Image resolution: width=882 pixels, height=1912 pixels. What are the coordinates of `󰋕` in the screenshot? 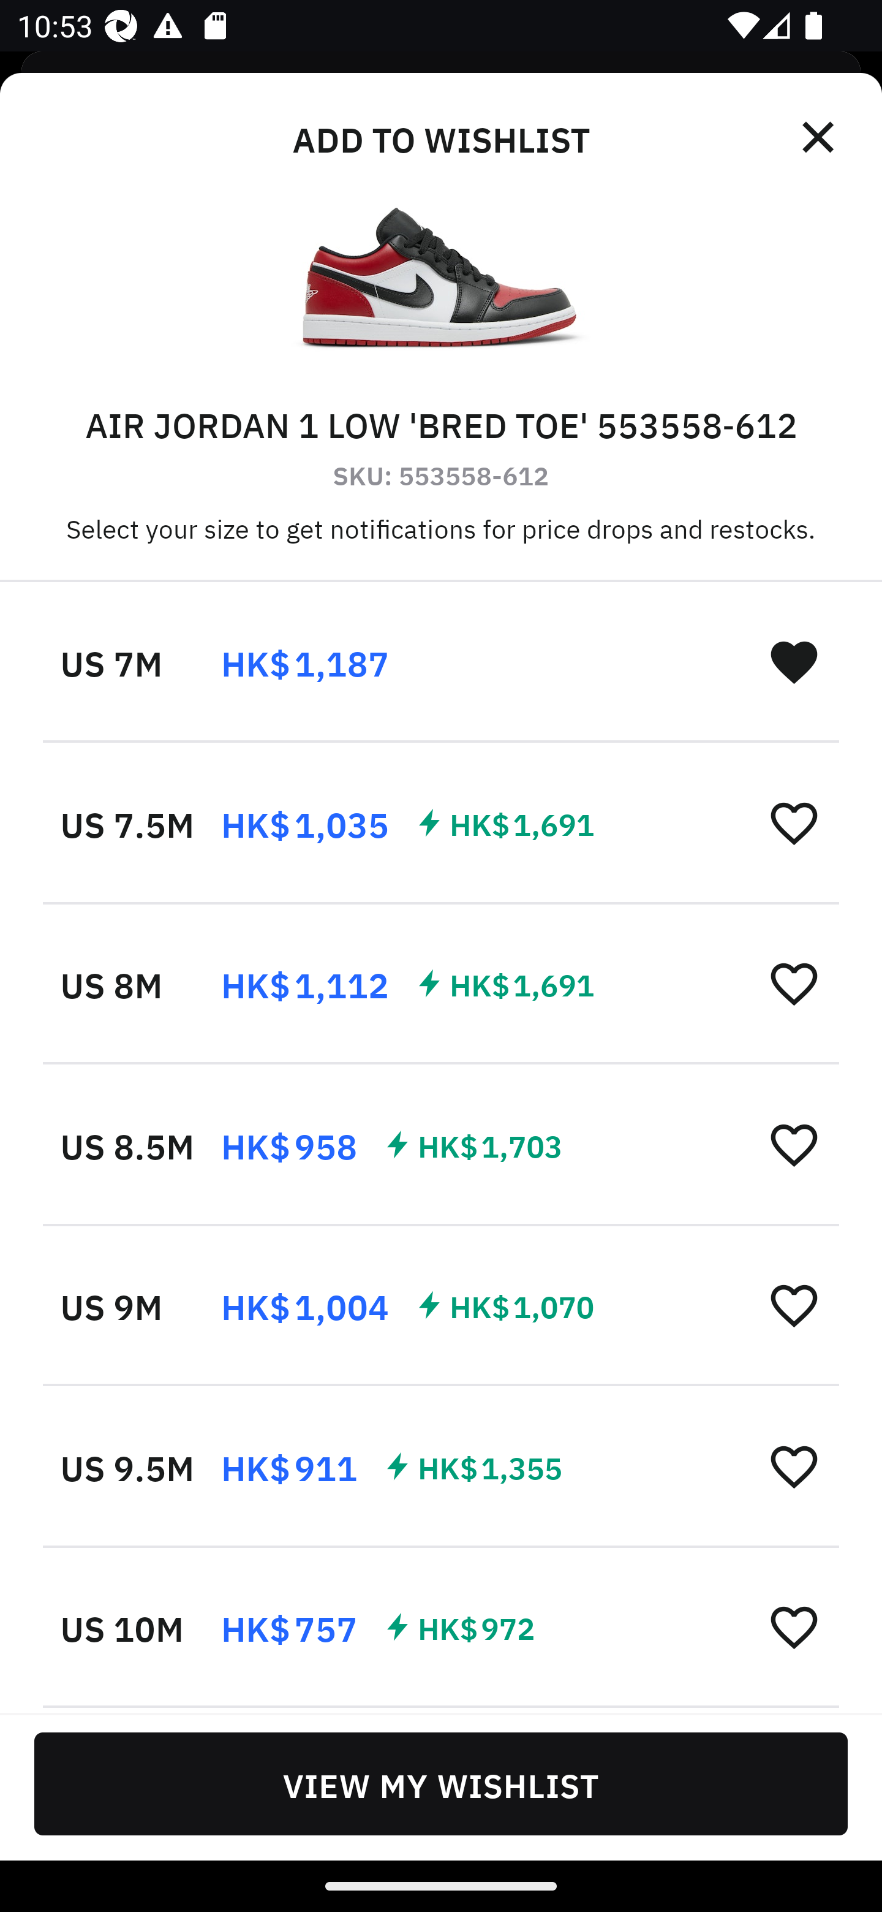 It's located at (794, 984).